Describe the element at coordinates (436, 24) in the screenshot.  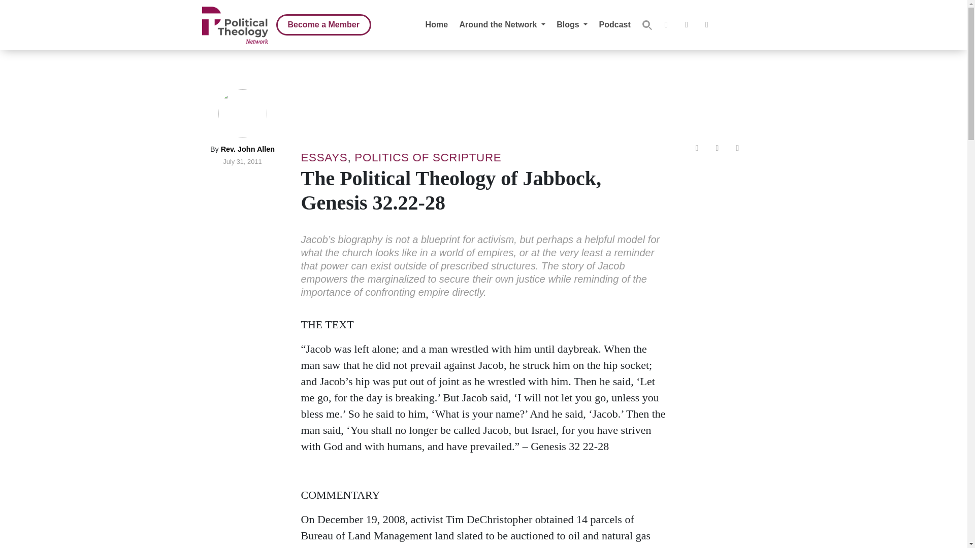
I see `Home` at that location.